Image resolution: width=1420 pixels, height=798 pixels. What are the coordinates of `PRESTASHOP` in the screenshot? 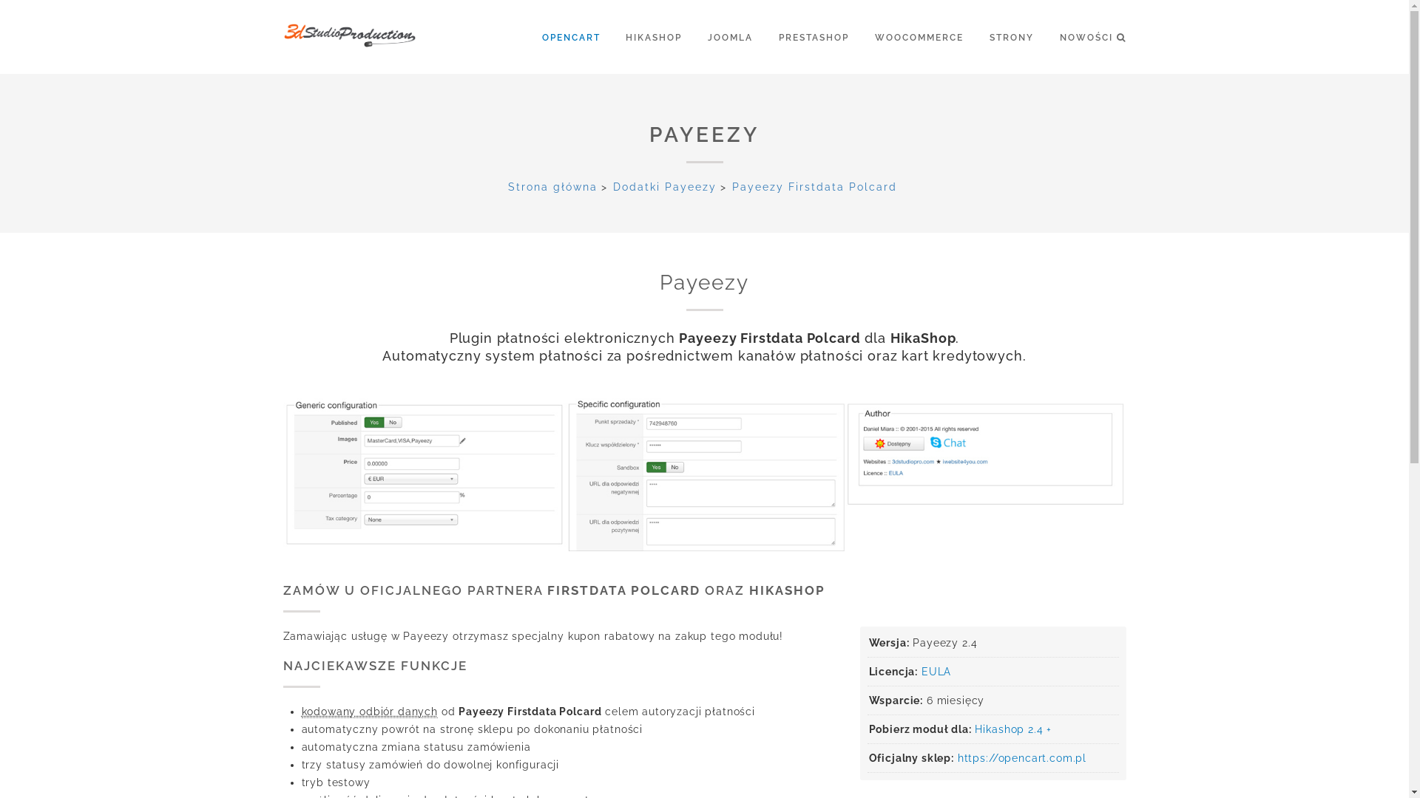 It's located at (825, 37).